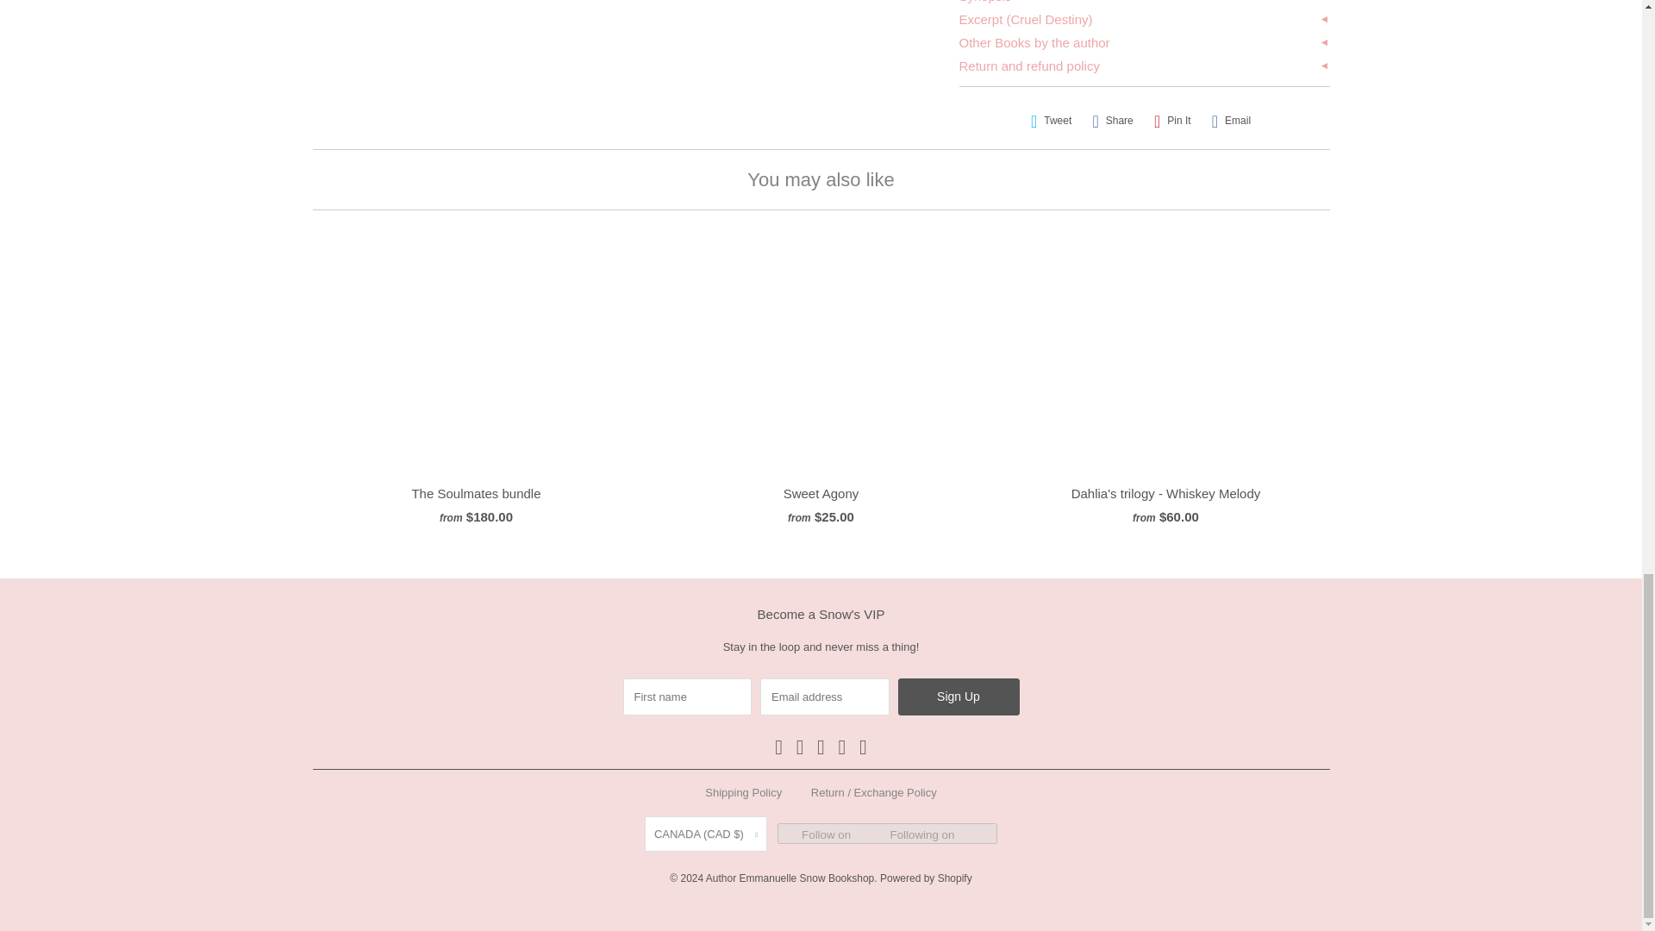 The image size is (1655, 931). What do you see at coordinates (1112, 121) in the screenshot?
I see `Share this on Facebook` at bounding box center [1112, 121].